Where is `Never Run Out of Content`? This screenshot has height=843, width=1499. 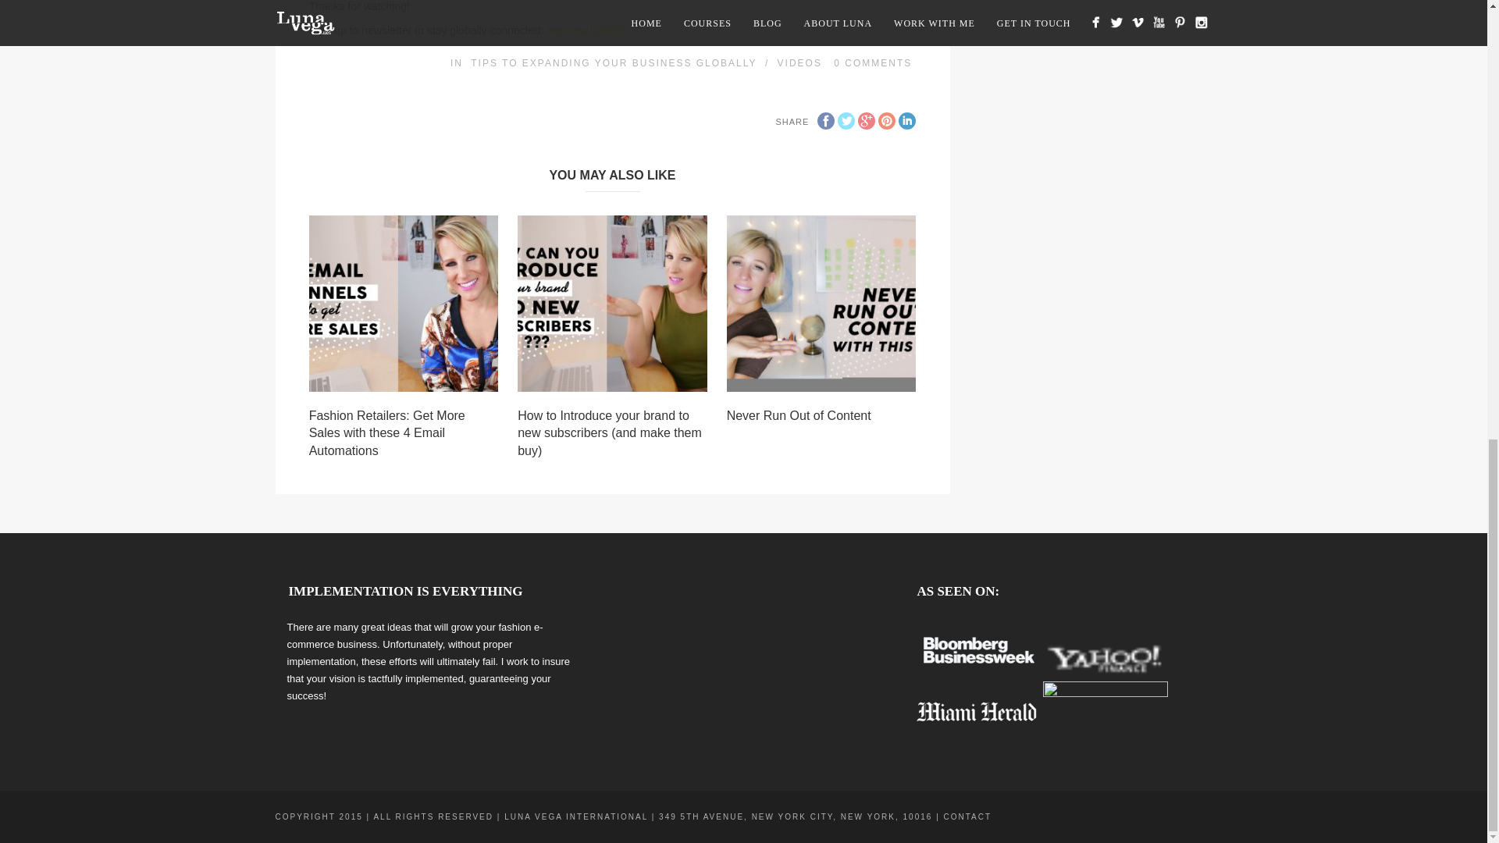 Never Run Out of Content is located at coordinates (799, 415).